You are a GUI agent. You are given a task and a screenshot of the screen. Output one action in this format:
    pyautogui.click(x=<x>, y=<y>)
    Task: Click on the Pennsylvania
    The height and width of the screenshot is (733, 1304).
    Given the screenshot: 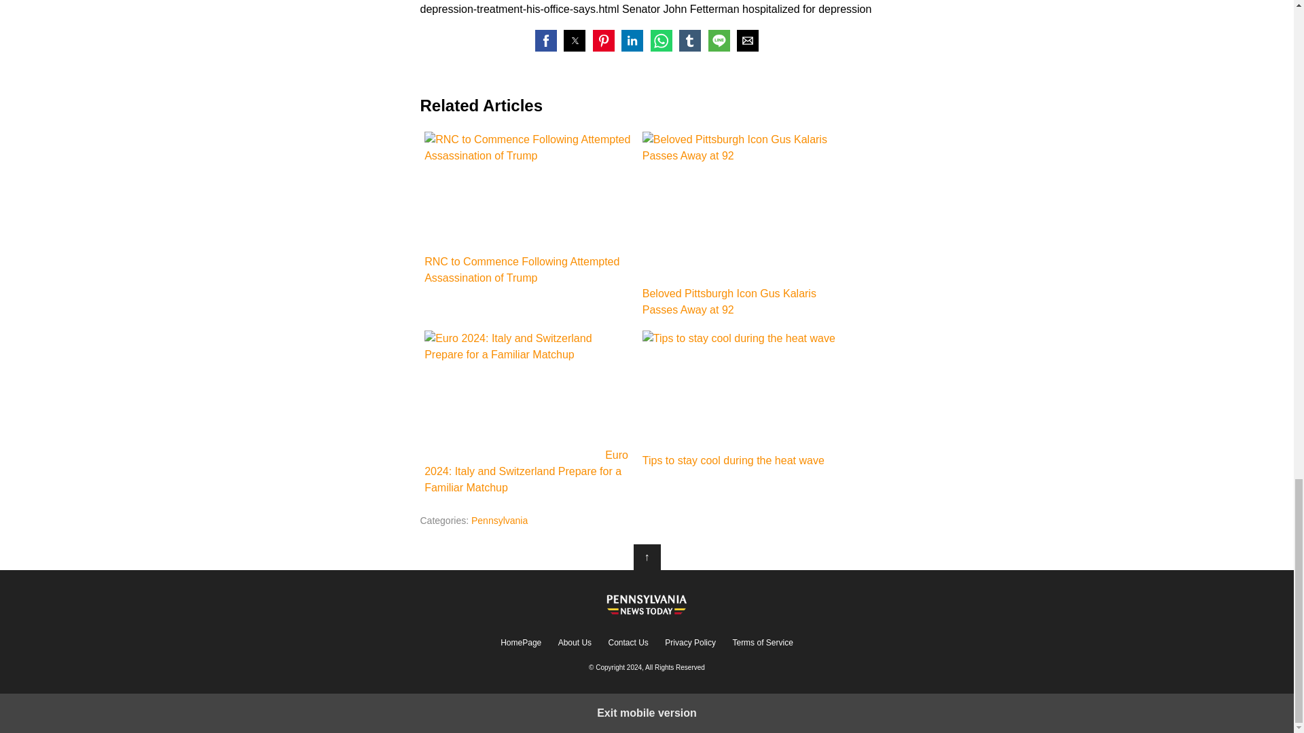 What is the action you would take?
    pyautogui.click(x=499, y=521)
    